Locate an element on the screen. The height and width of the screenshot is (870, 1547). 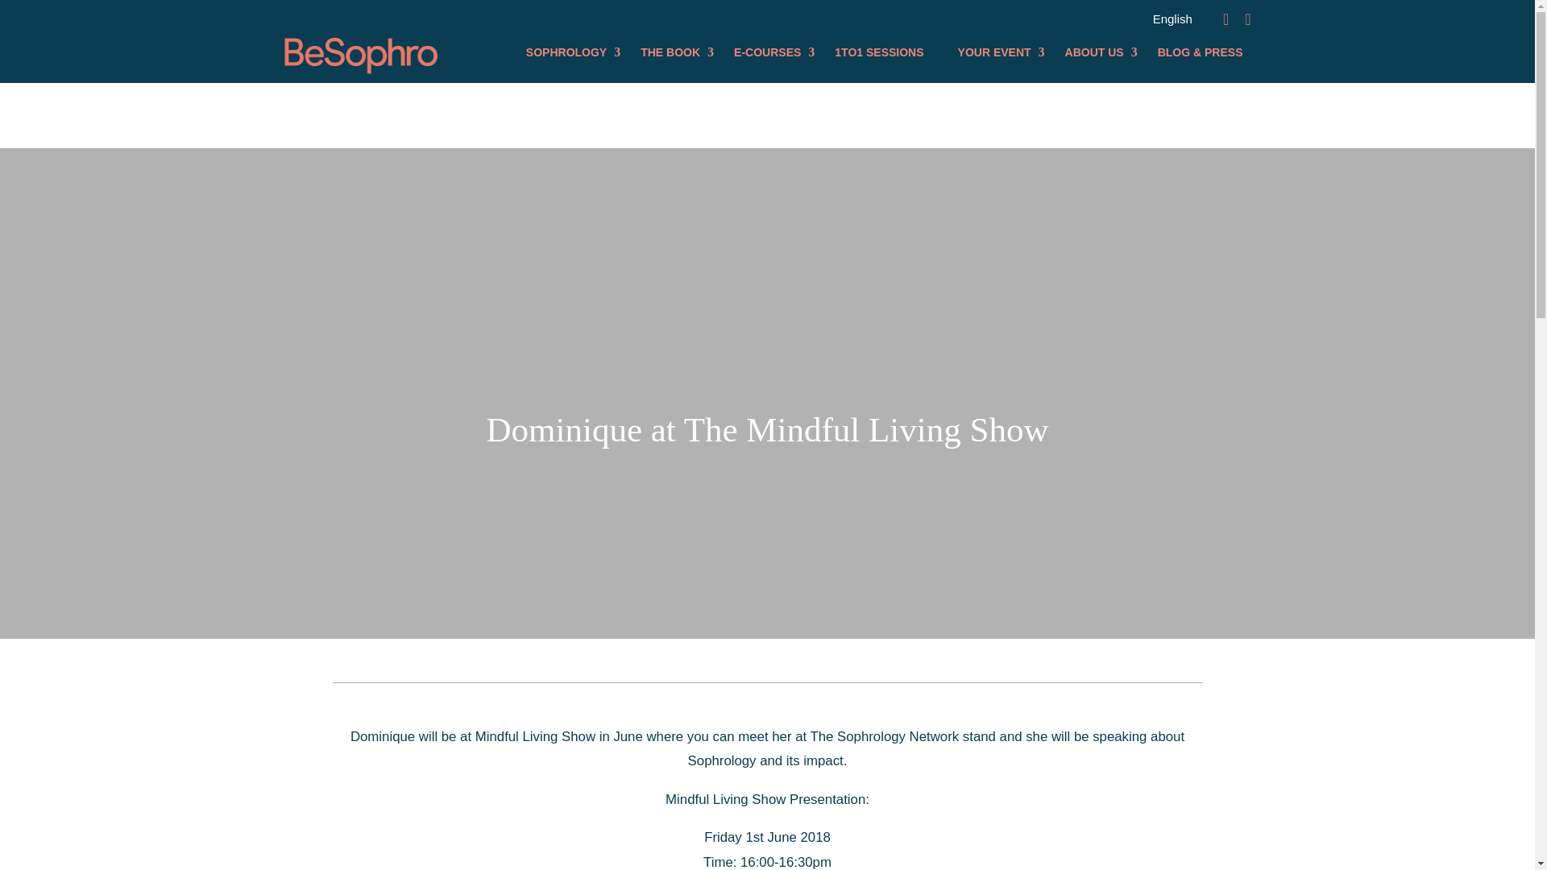
English is located at coordinates (1172, 18).